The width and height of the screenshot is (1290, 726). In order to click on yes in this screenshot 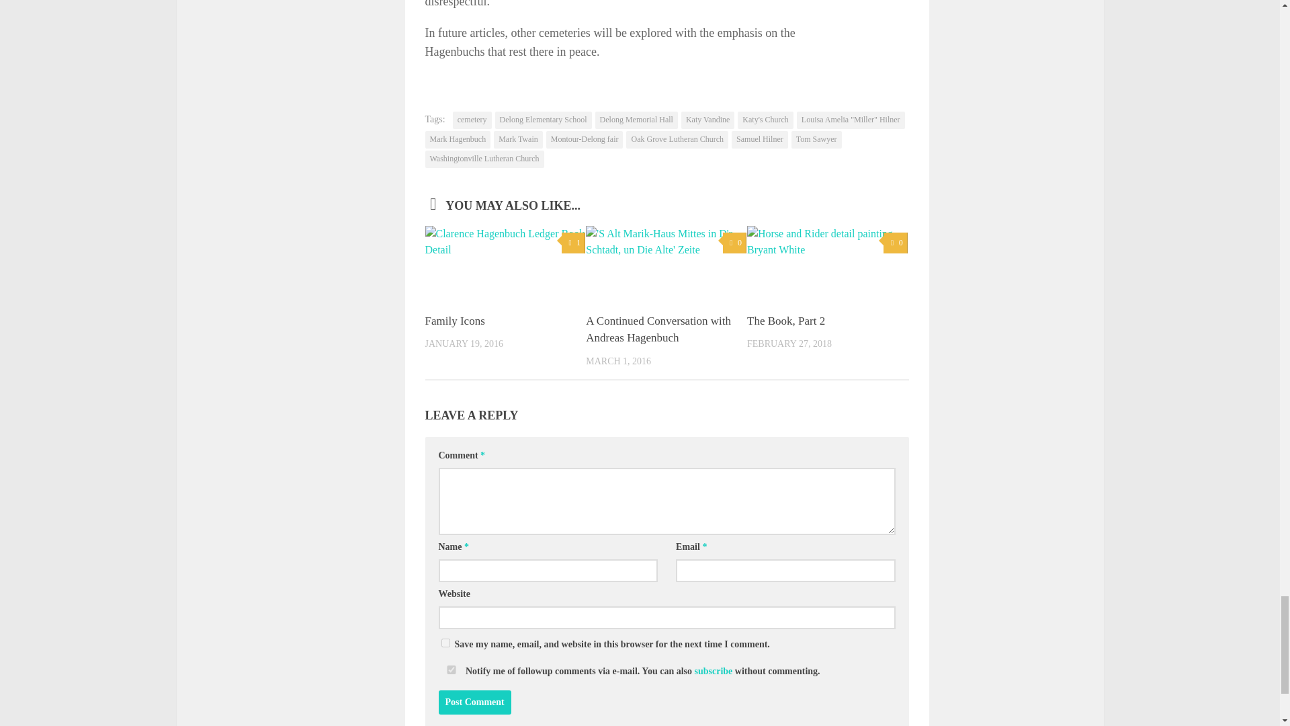, I will do `click(450, 670)`.